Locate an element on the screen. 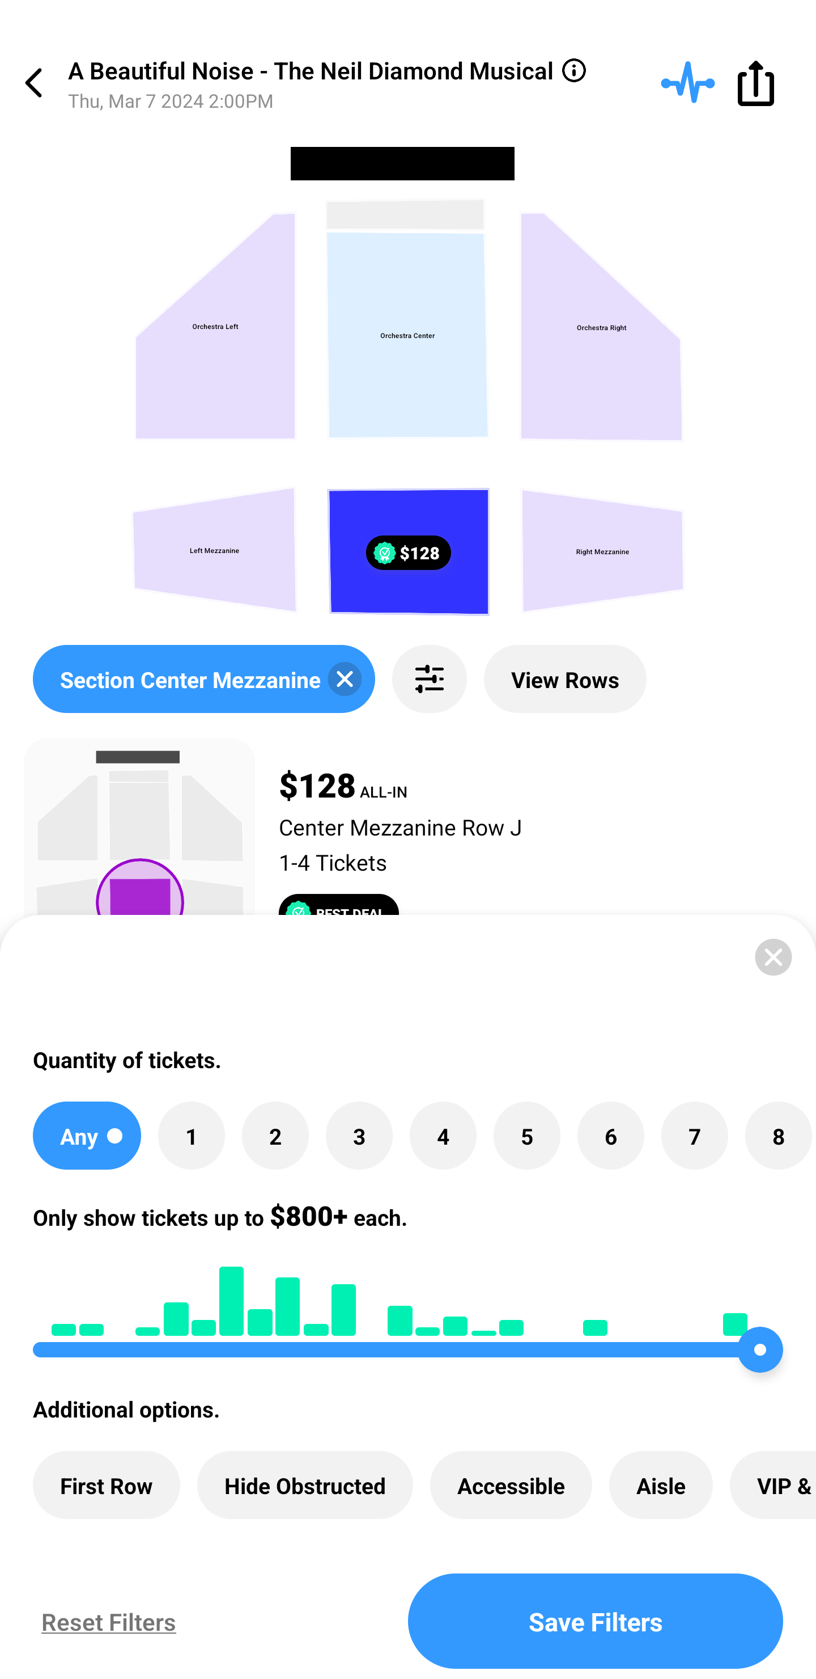 The height and width of the screenshot is (1679, 816). Reset Filters is located at coordinates (104, 1621).